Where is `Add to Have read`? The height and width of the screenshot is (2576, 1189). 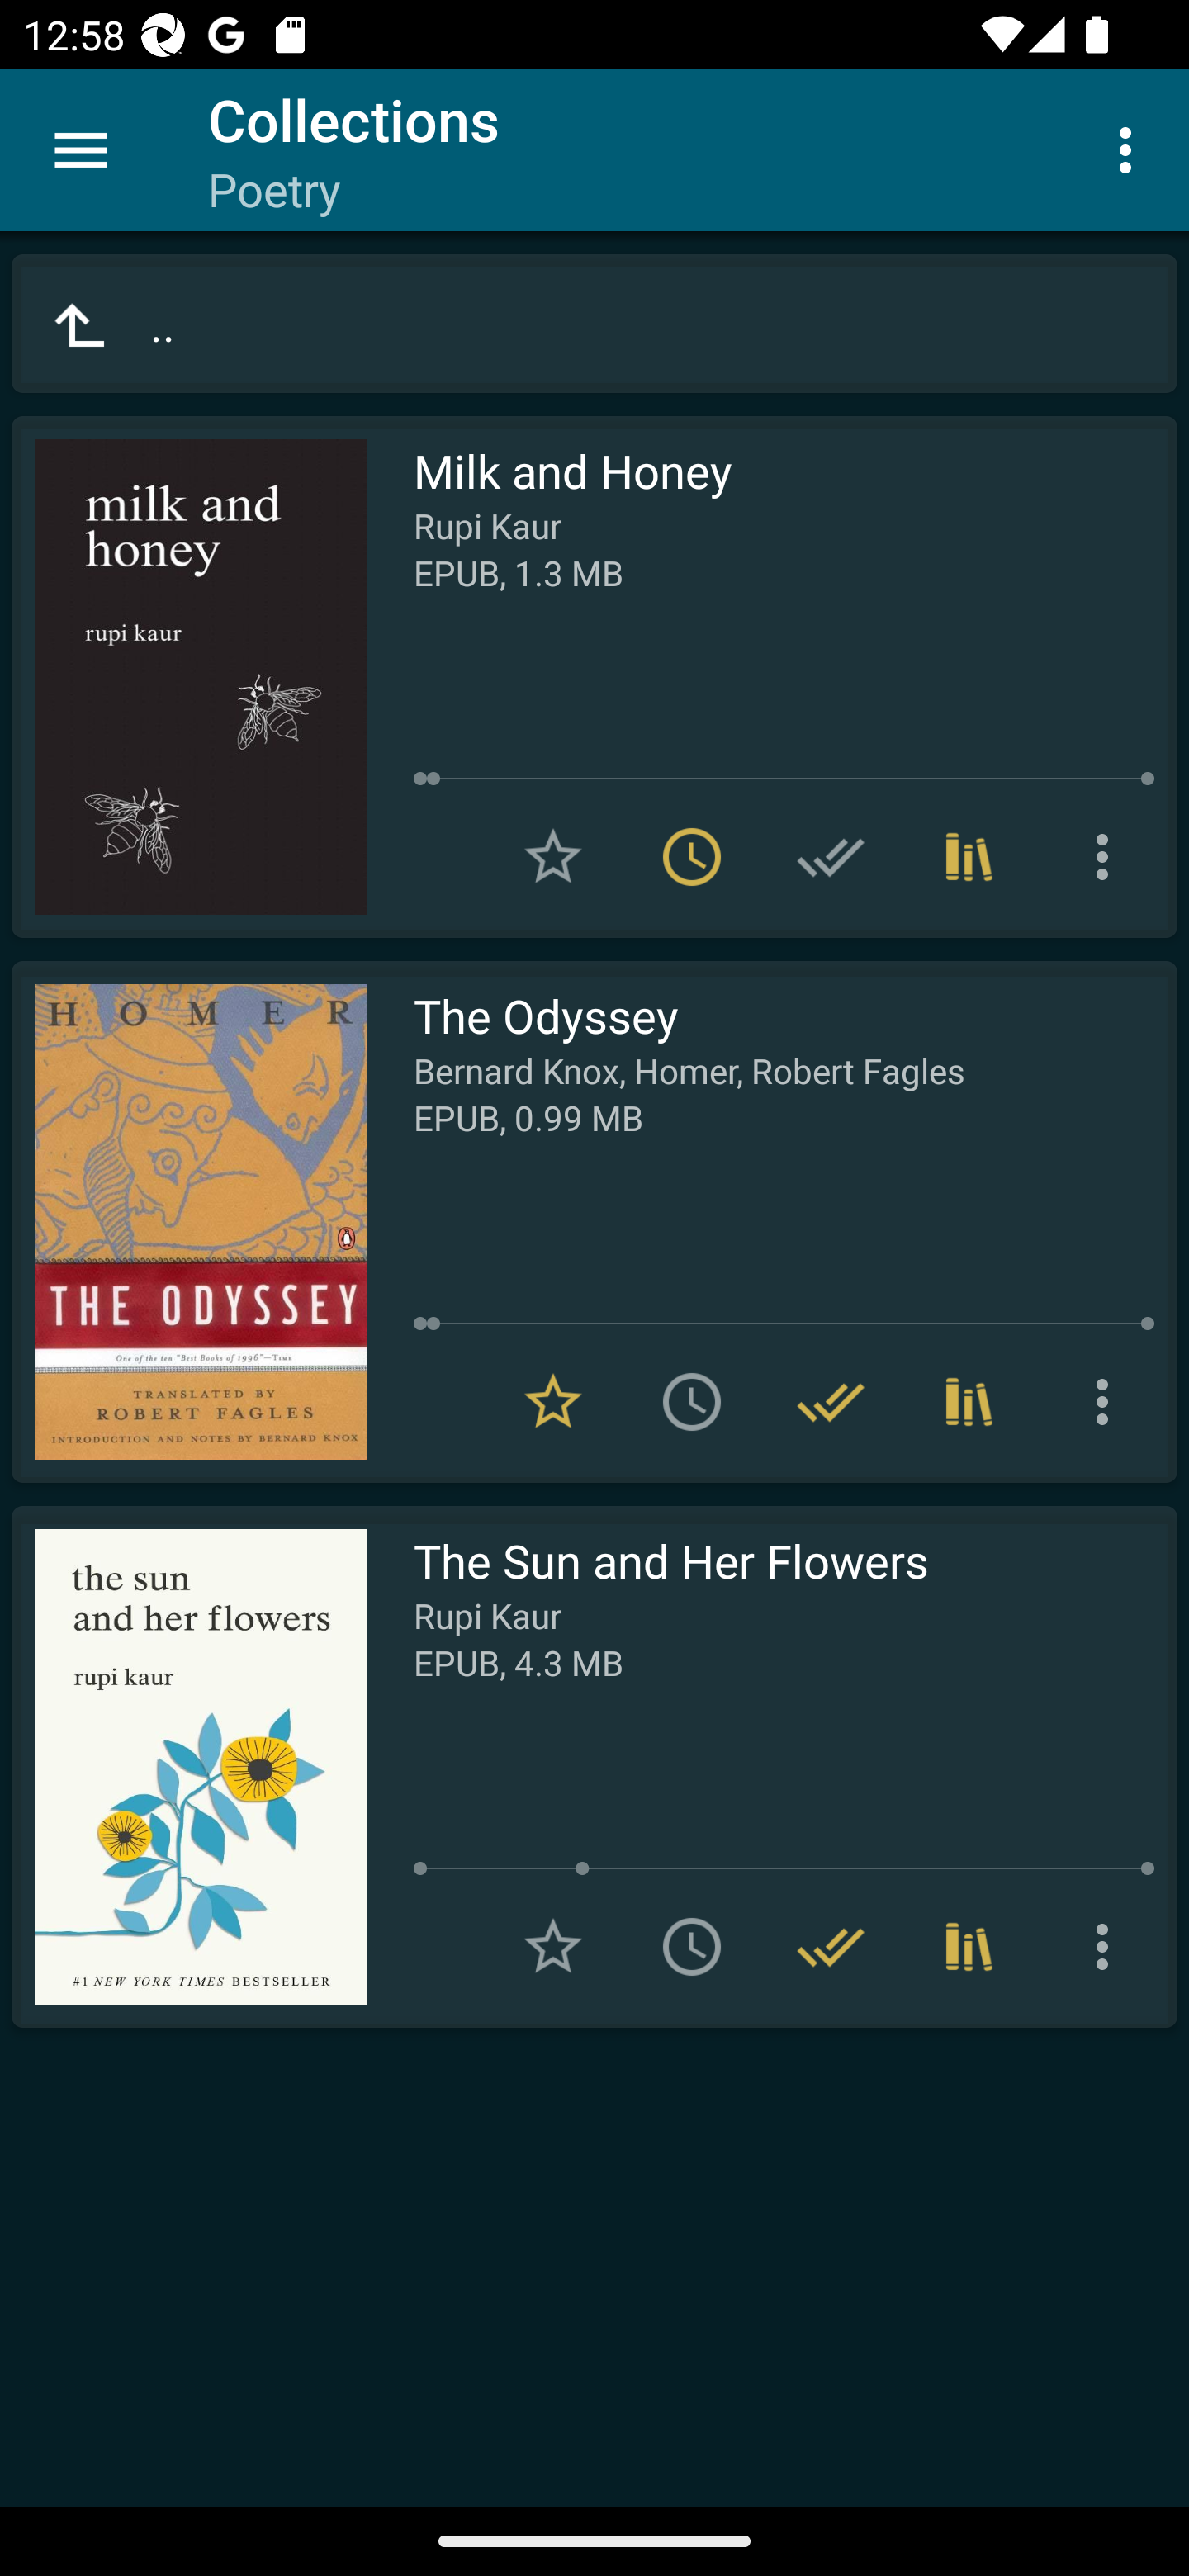
Add to Have read is located at coordinates (831, 857).